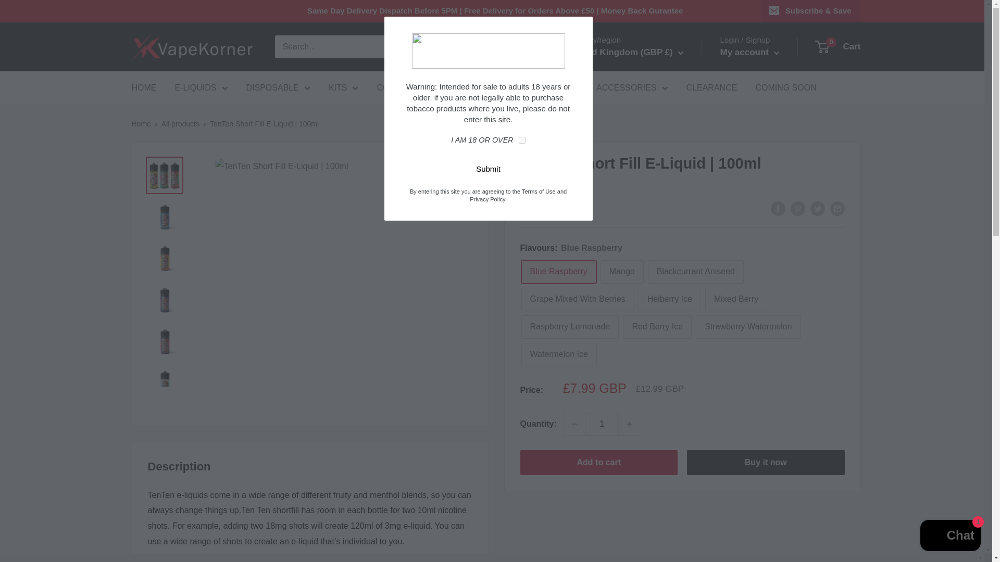 This screenshot has height=562, width=1000. What do you see at coordinates (558, 272) in the screenshot?
I see `Blue Raspberry` at bounding box center [558, 272].